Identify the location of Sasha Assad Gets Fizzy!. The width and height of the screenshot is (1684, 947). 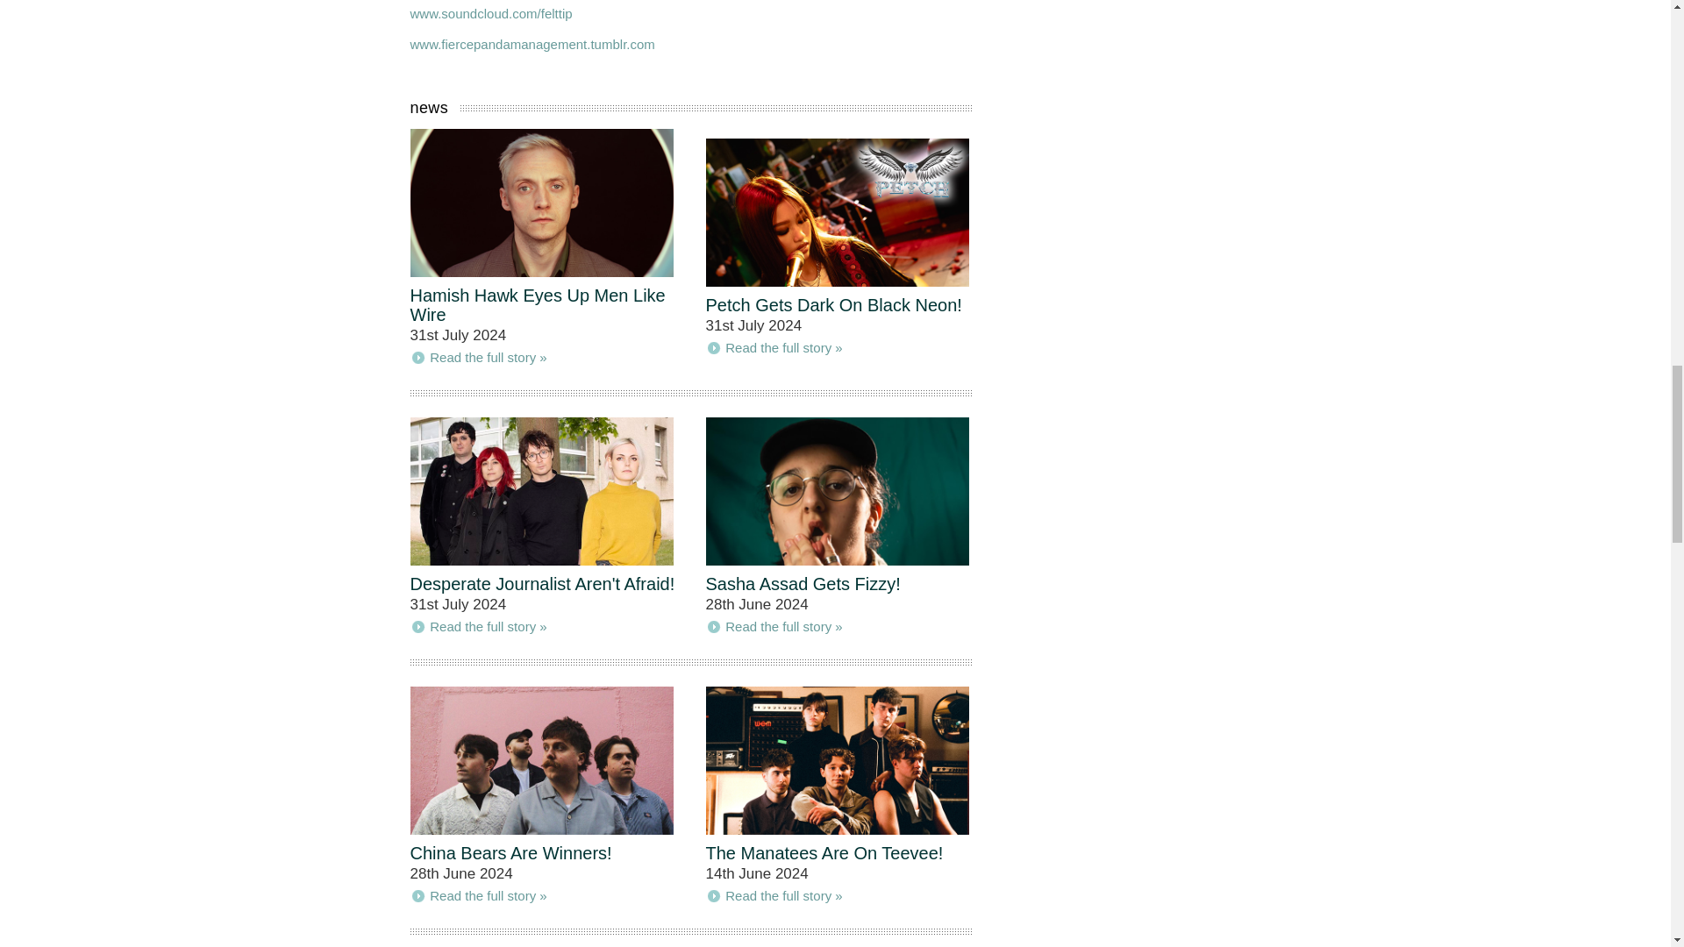
(802, 584).